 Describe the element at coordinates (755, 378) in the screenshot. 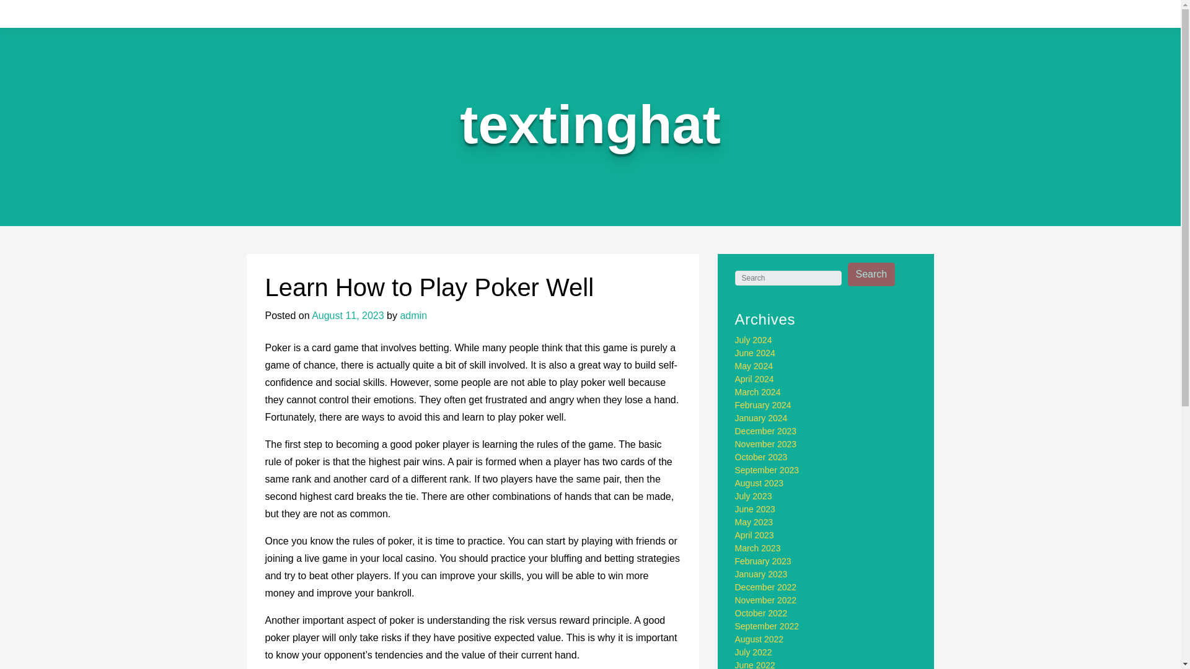

I see `April 2024` at that location.